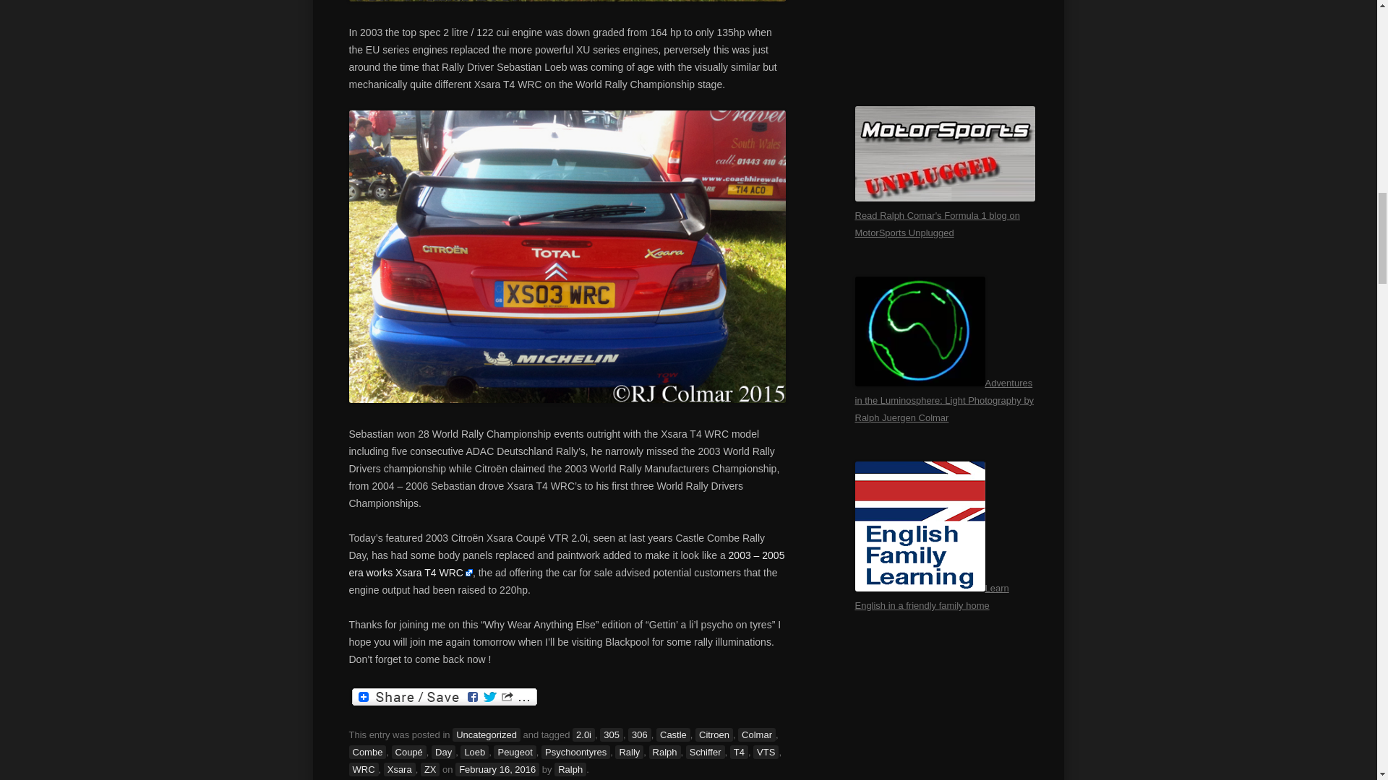  I want to click on Citroen, so click(714, 734).